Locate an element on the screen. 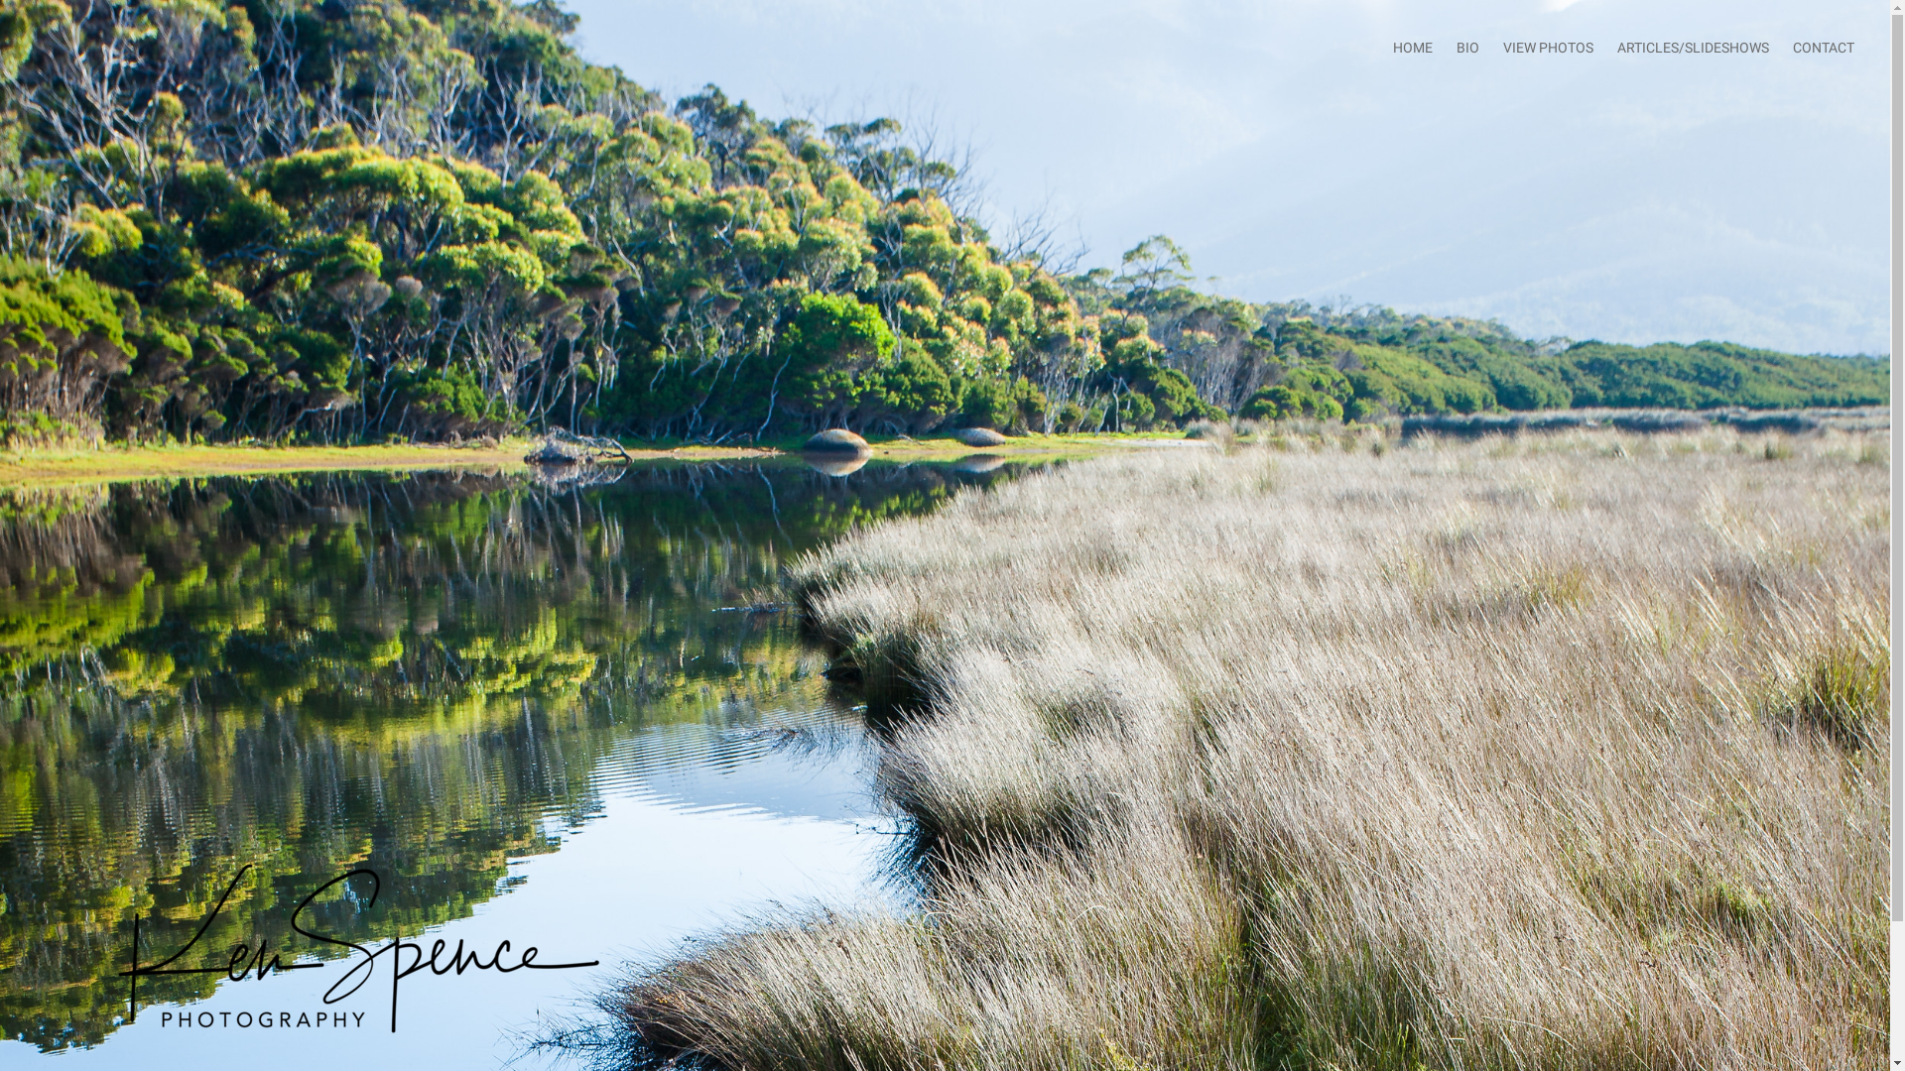  VIEW PHOTOS is located at coordinates (1548, 48).